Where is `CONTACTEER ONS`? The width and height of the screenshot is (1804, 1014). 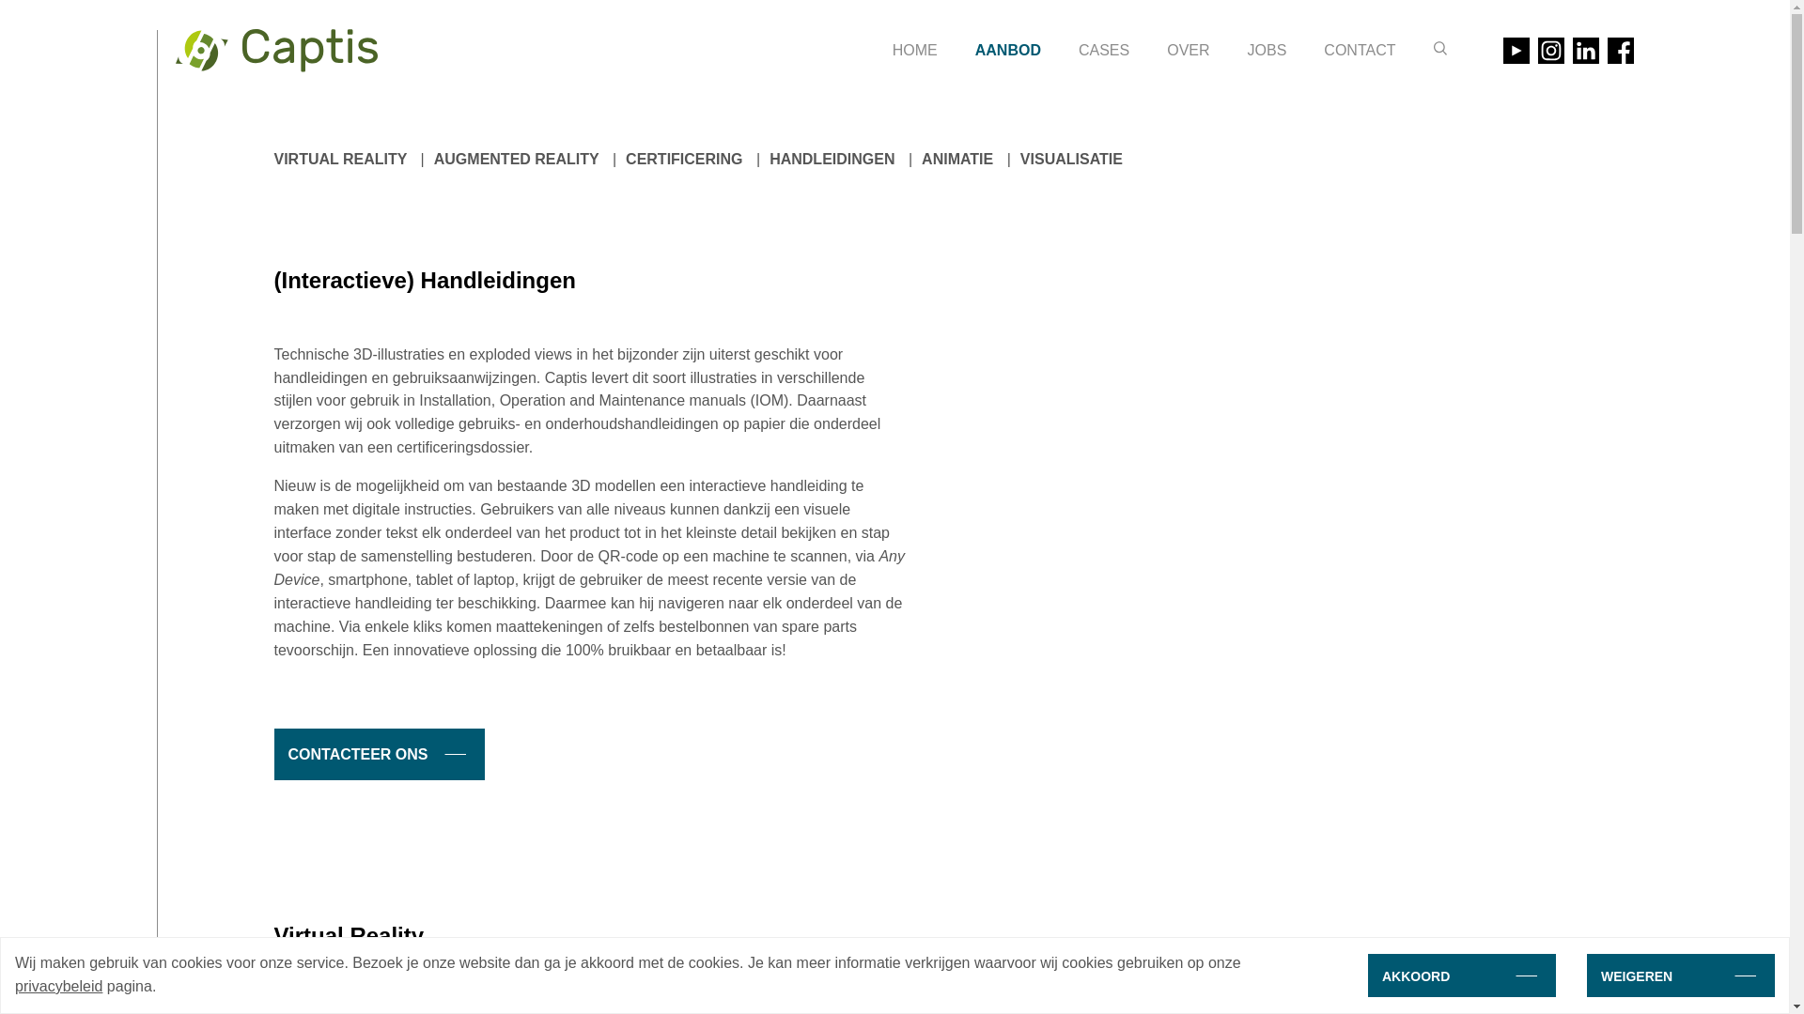 CONTACTEER ONS is located at coordinates (380, 755).